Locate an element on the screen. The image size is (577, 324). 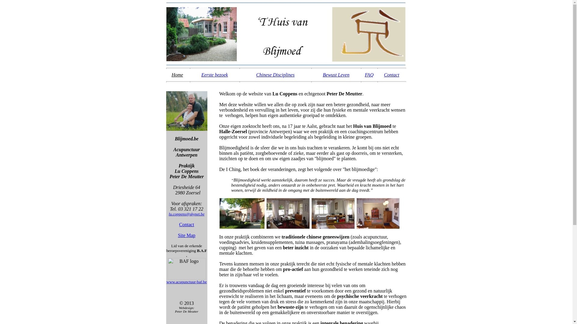
FAQ is located at coordinates (369, 75).